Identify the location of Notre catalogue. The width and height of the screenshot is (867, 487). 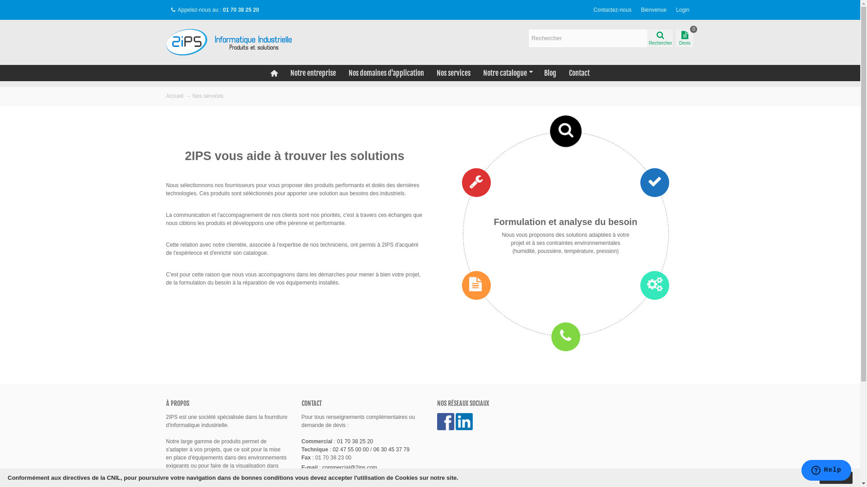
(508, 73).